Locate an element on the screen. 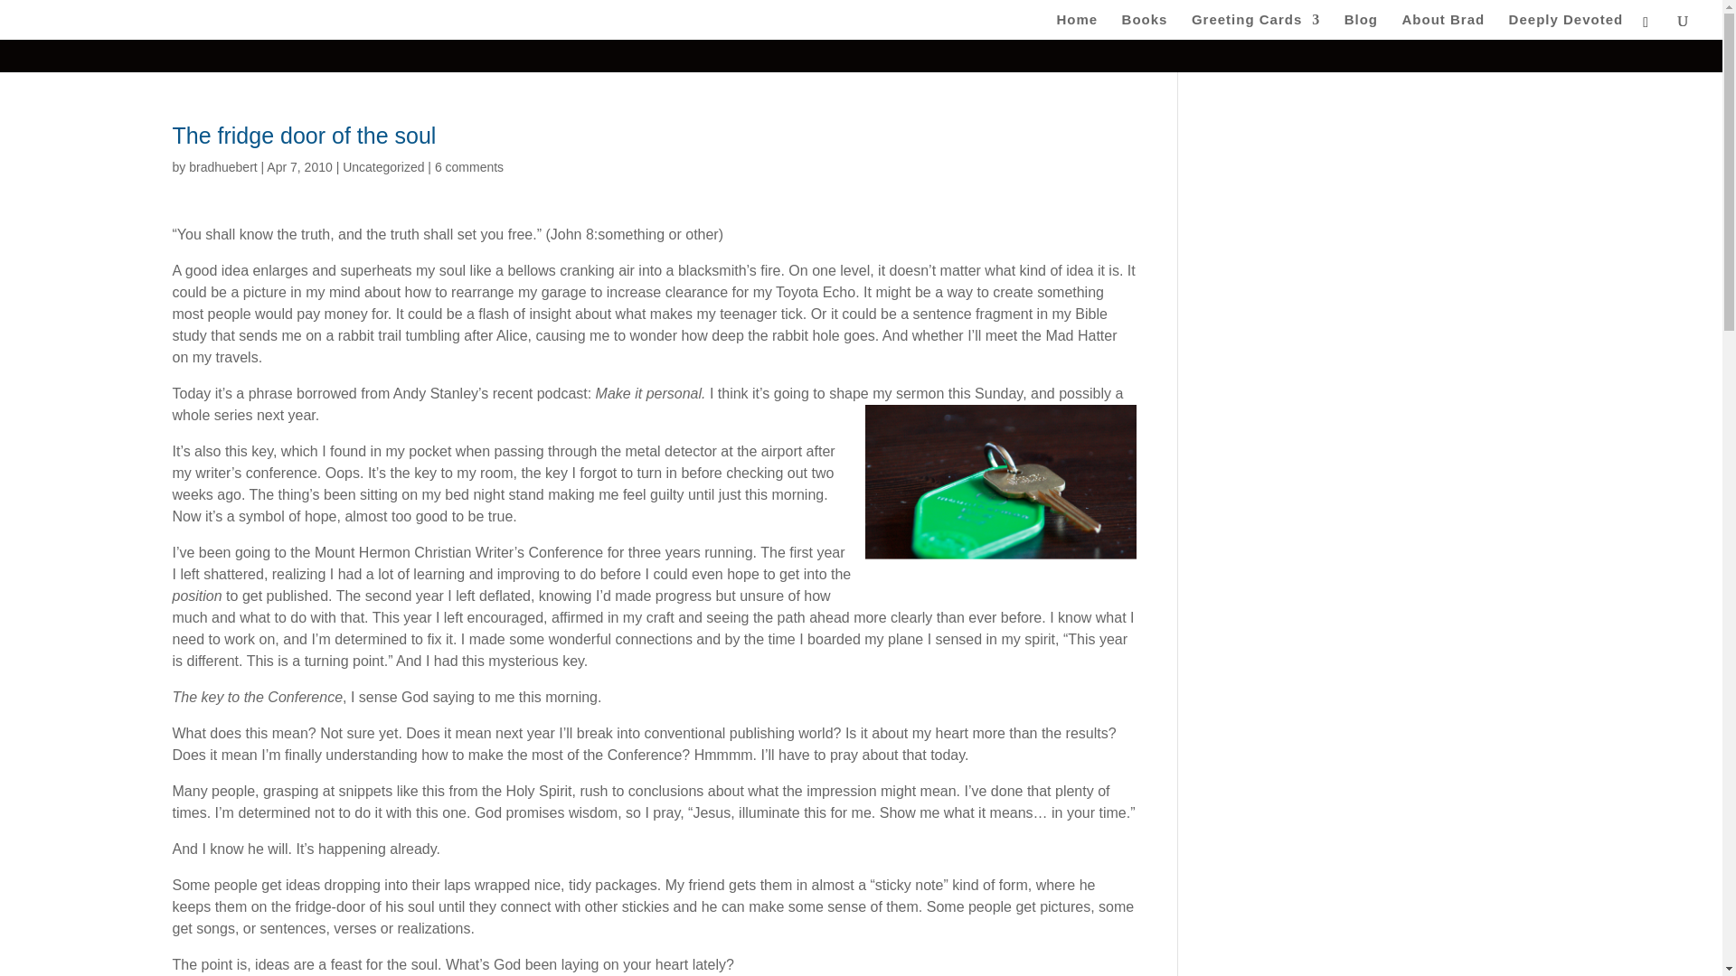 The image size is (1736, 976). 6 comments is located at coordinates (468, 167).